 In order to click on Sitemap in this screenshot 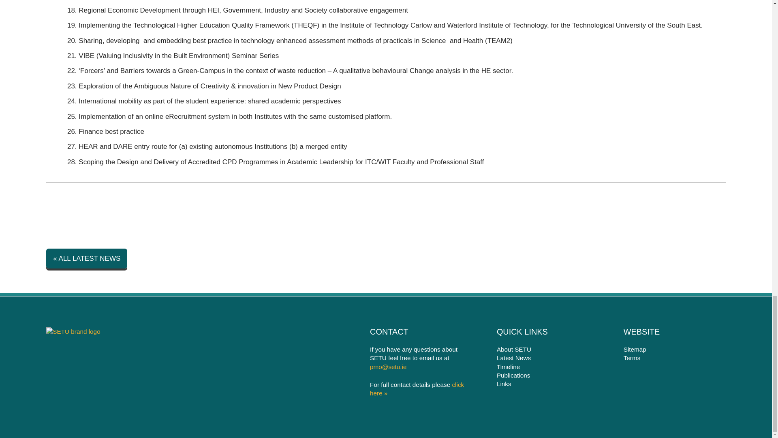, I will do `click(675, 349)`.